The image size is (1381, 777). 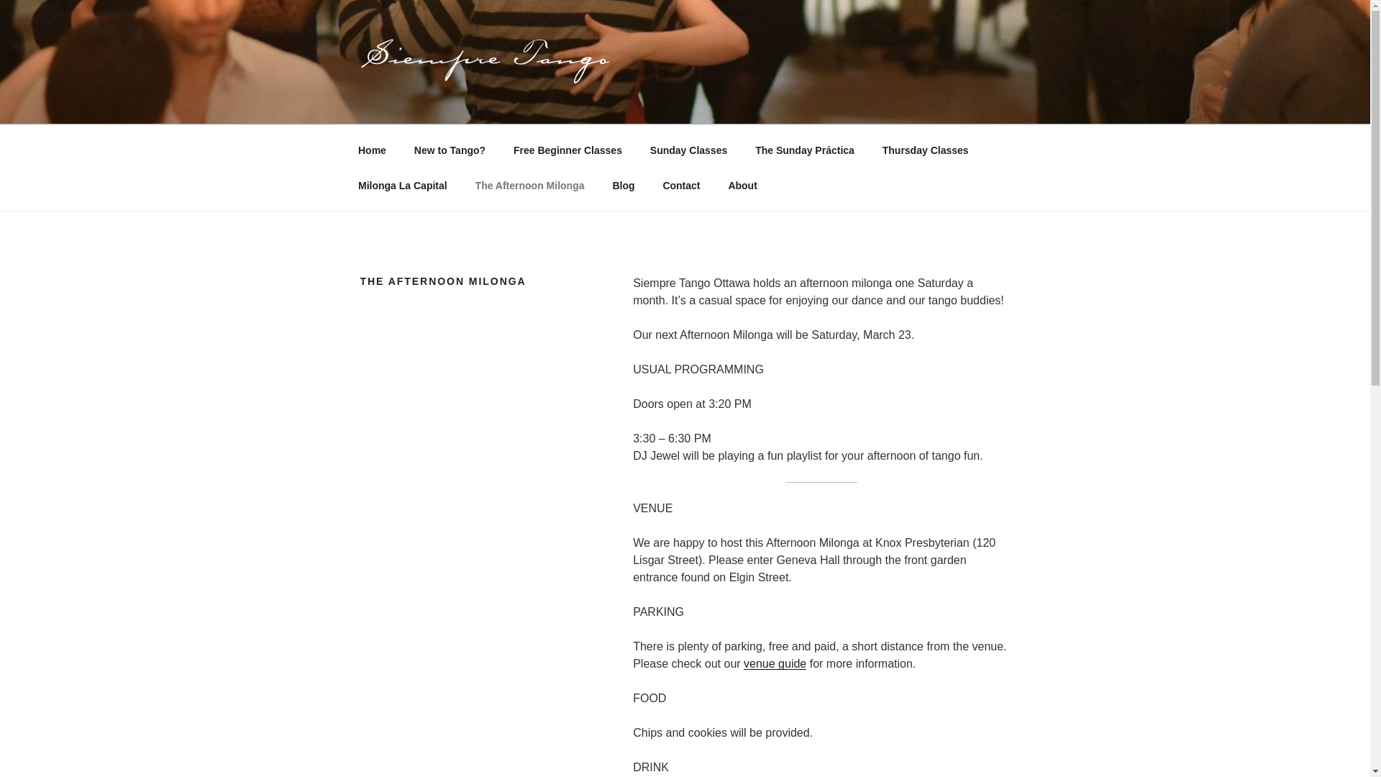 I want to click on About, so click(x=742, y=186).